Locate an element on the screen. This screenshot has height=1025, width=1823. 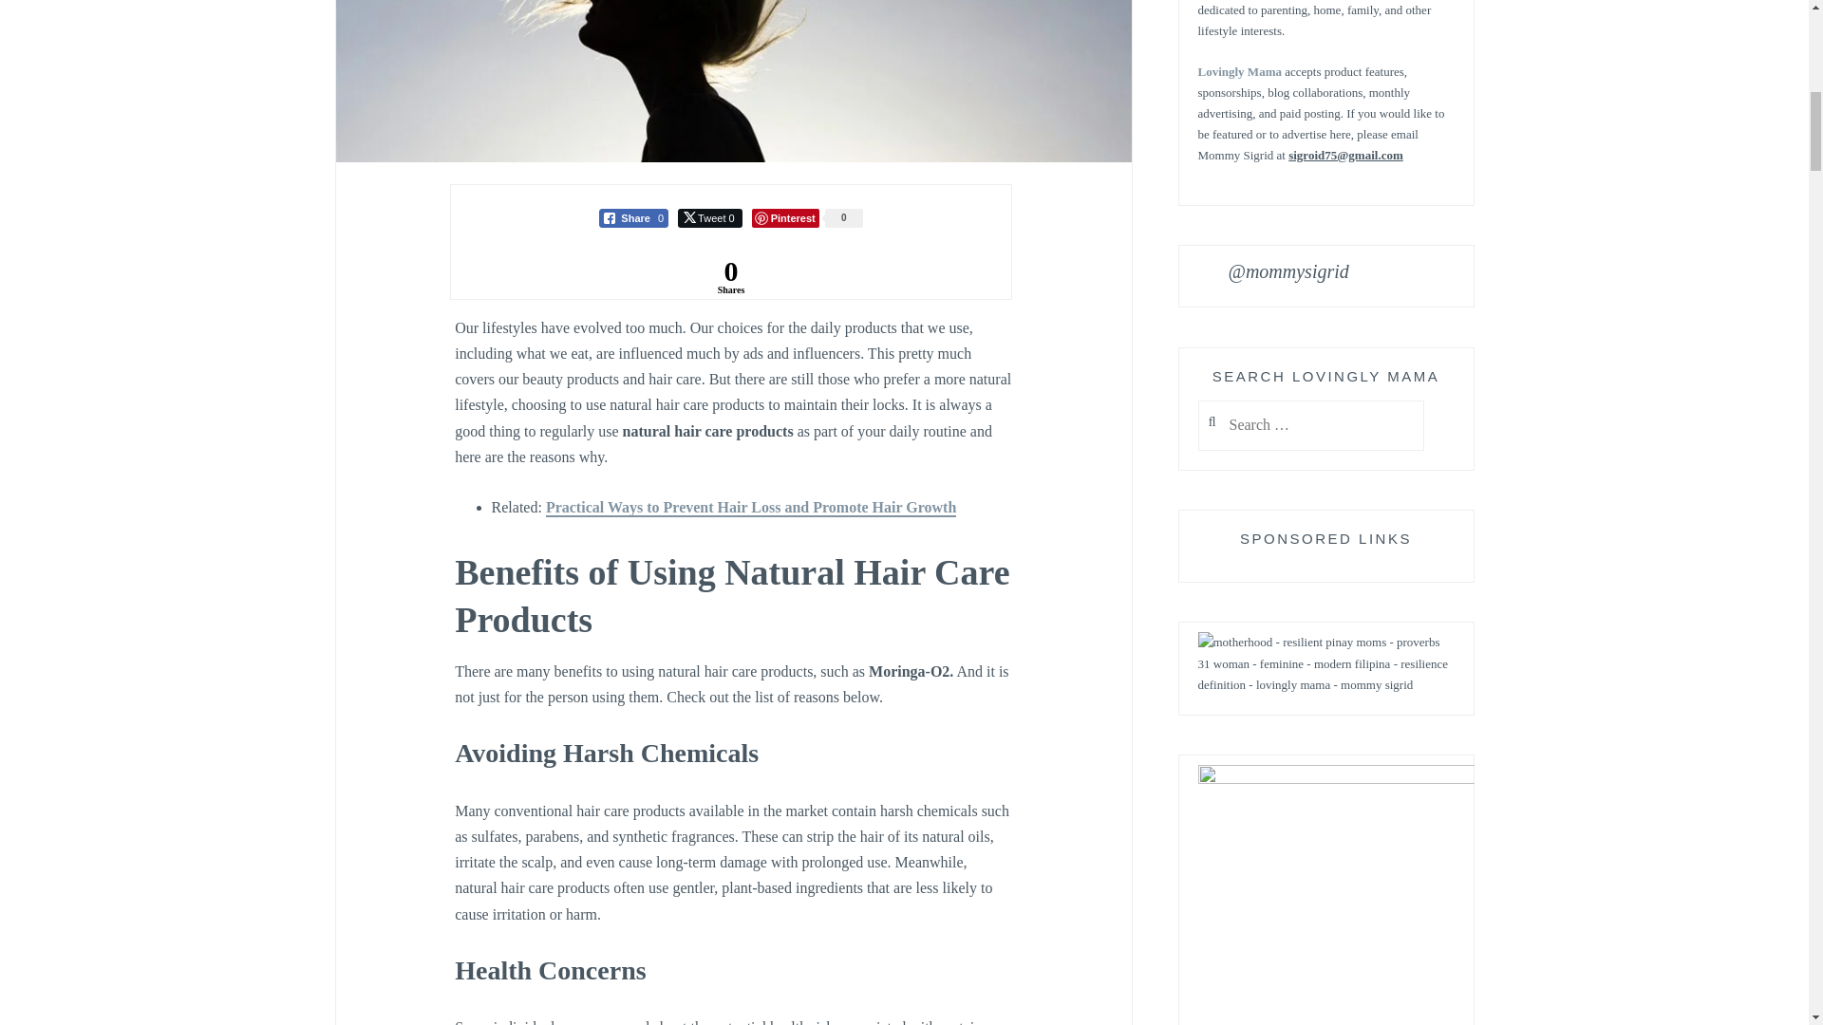
Share 0 is located at coordinates (634, 218).